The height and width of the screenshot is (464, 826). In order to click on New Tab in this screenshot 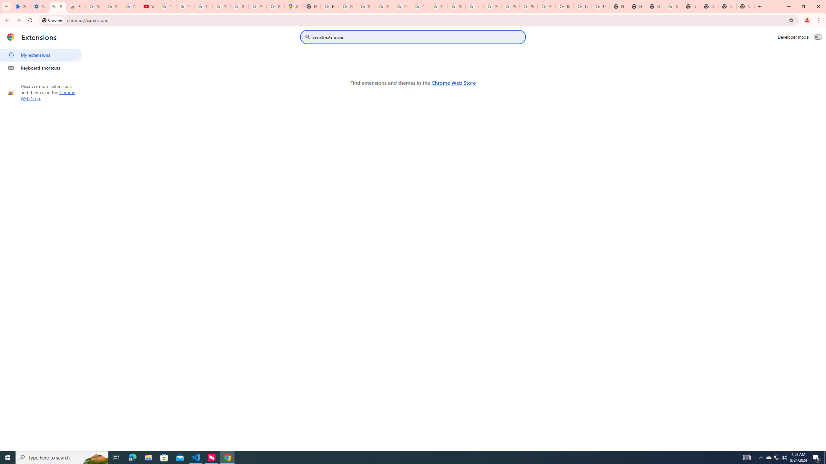, I will do `click(745, 6)`.